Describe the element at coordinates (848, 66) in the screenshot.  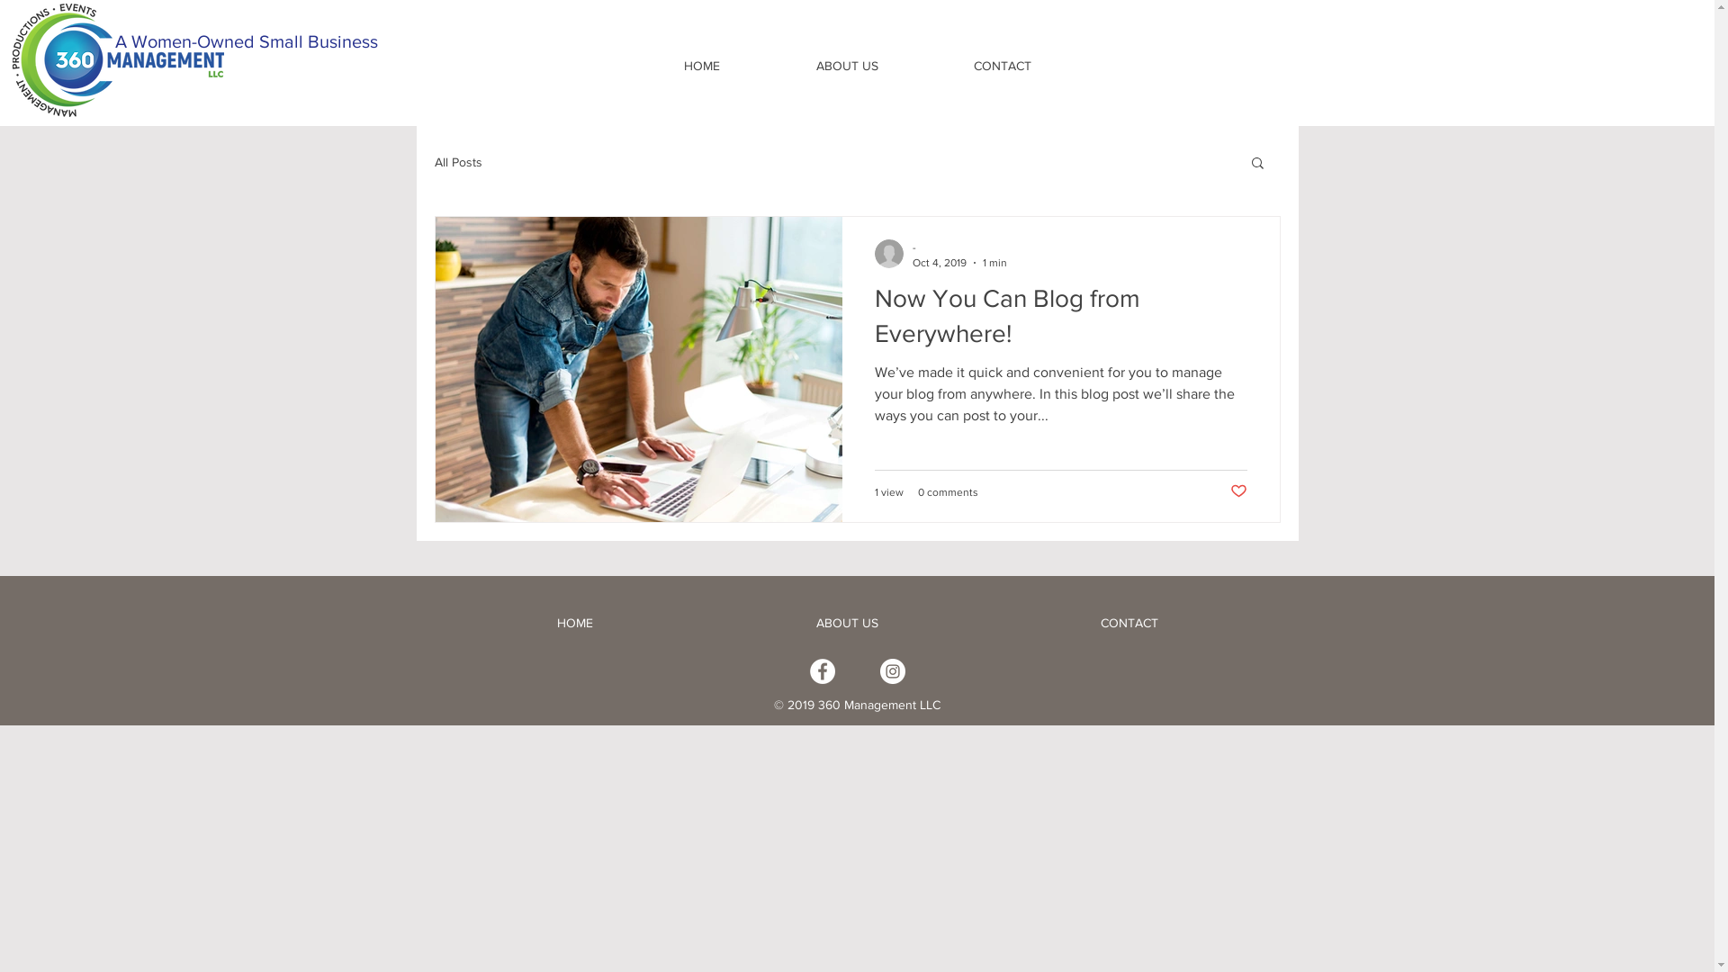
I see `ABOUT US` at that location.